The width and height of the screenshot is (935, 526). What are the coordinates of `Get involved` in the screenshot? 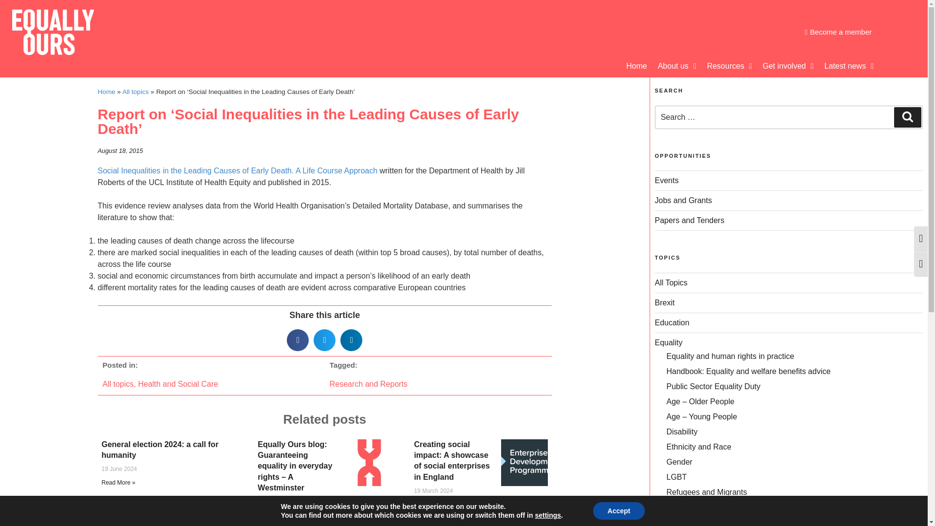 It's located at (788, 66).